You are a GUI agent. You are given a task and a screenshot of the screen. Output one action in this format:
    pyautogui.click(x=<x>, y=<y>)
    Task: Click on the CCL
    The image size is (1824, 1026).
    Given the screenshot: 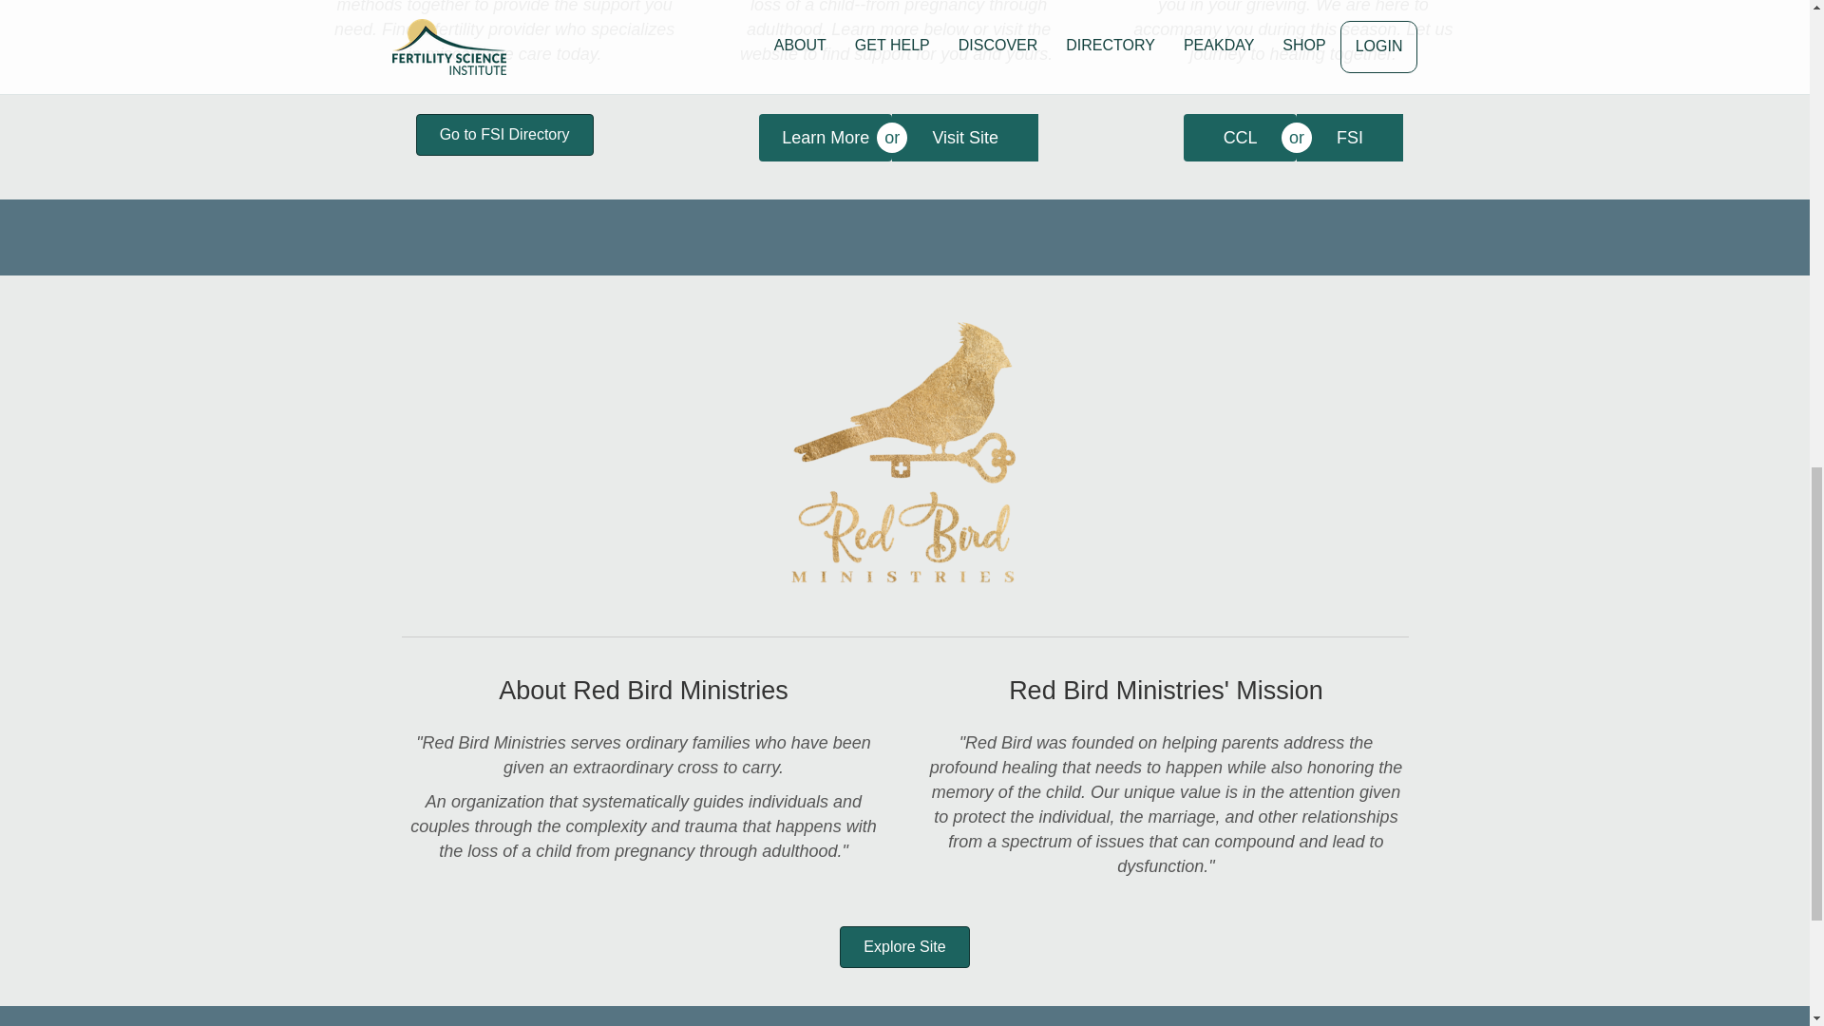 What is the action you would take?
    pyautogui.click(x=1241, y=137)
    